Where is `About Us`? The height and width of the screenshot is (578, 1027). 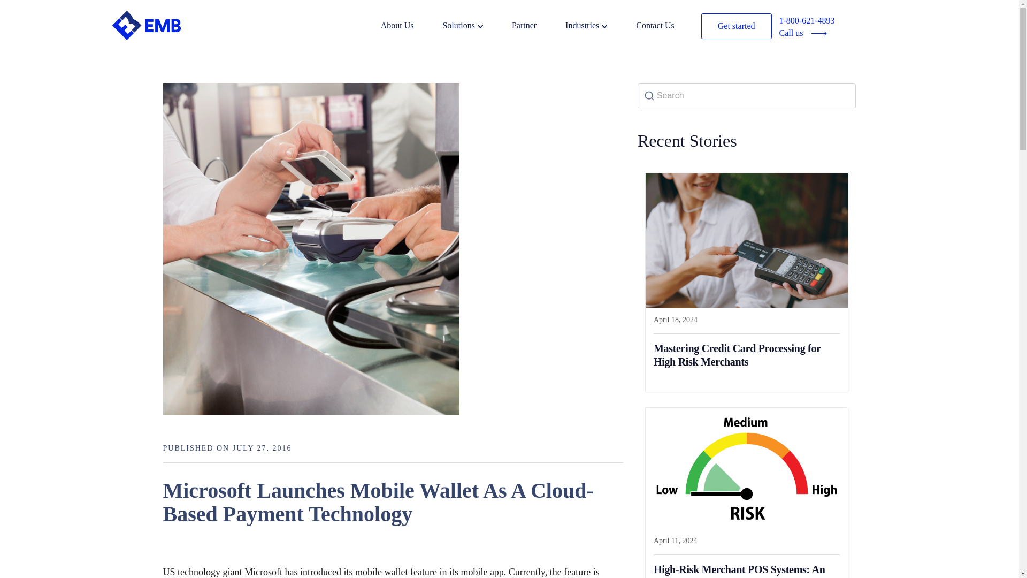
About Us is located at coordinates (411, 27).